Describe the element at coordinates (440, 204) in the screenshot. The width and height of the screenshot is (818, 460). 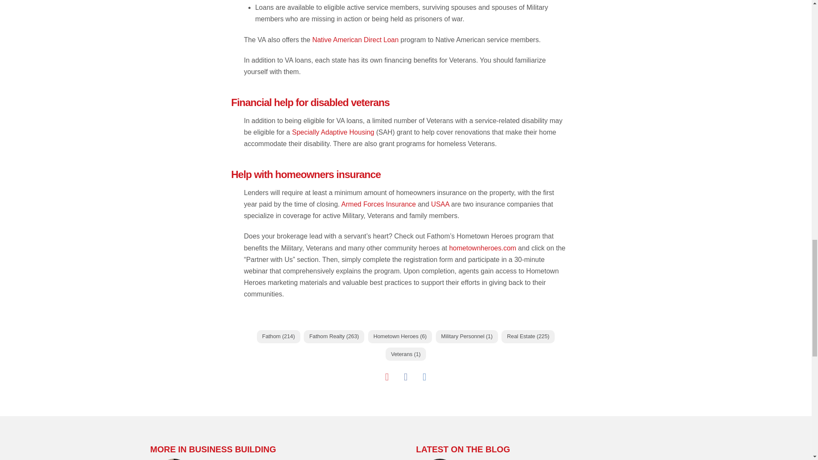
I see `USAA` at that location.